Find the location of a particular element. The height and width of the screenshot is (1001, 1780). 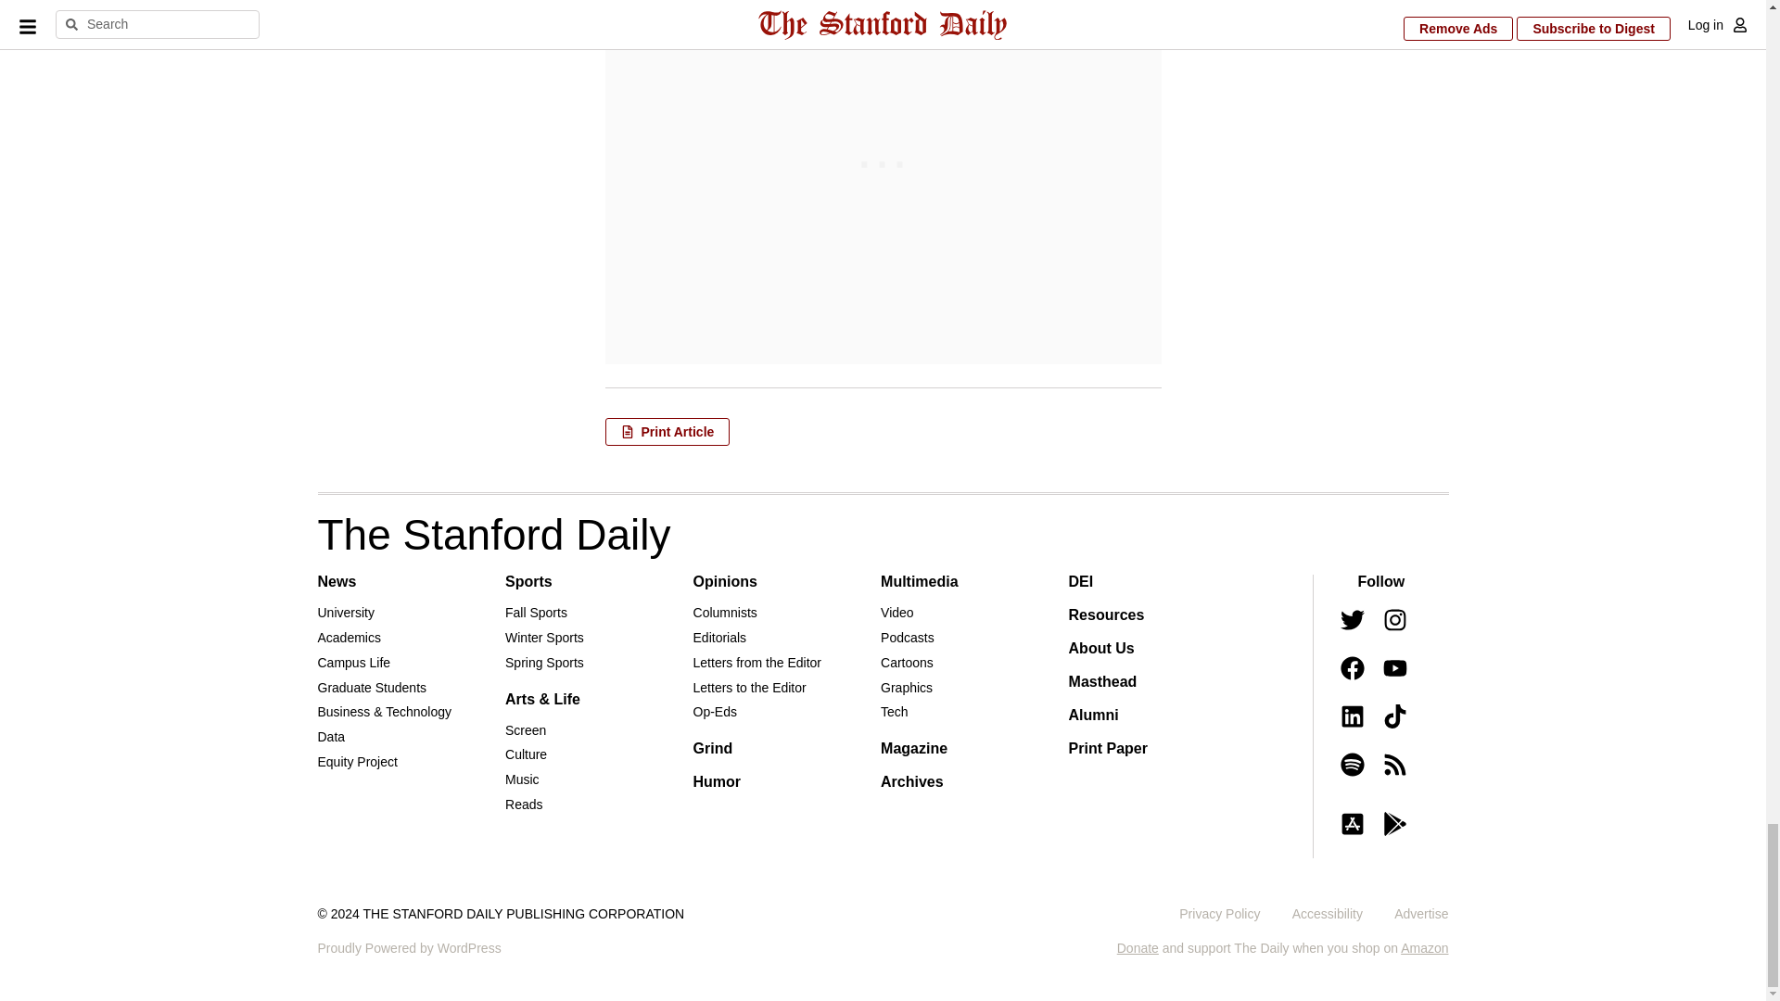

University is located at coordinates (345, 612).